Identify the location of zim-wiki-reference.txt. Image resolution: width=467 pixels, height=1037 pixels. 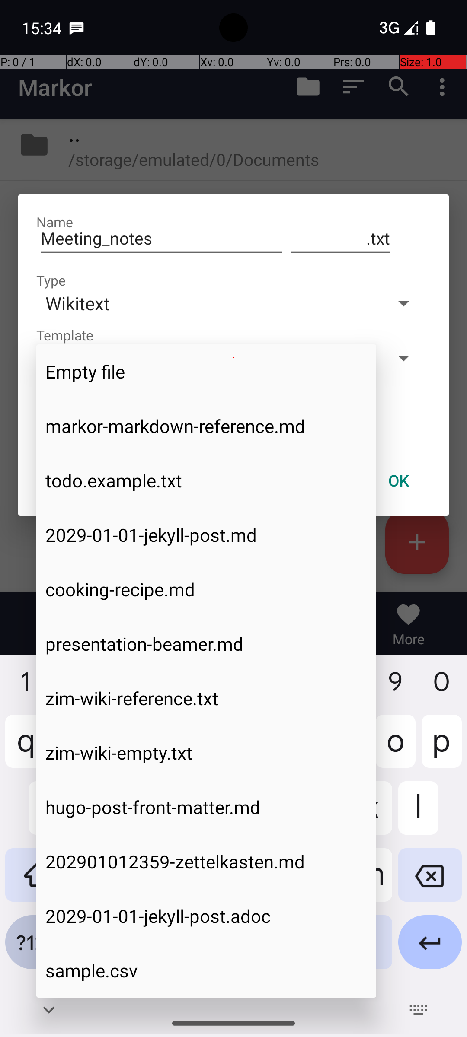
(206, 698).